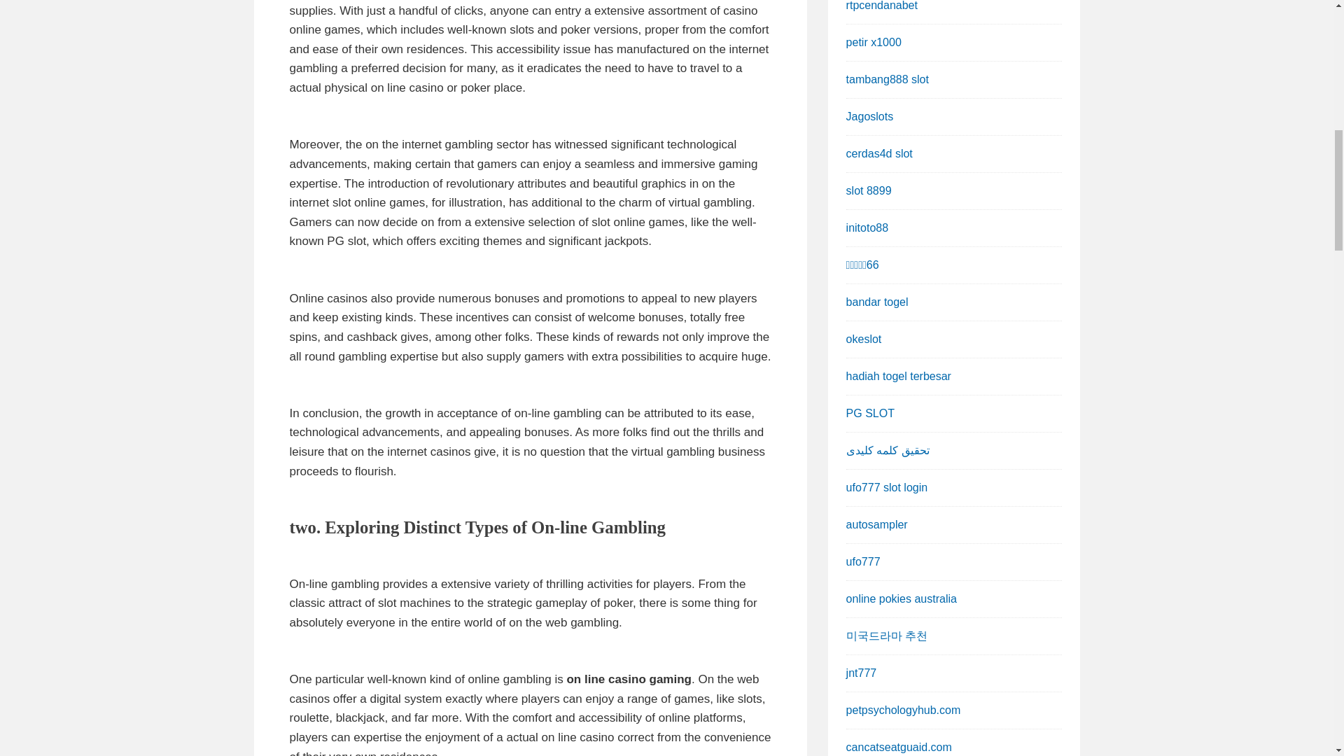 The width and height of the screenshot is (1344, 756). What do you see at coordinates (882, 6) in the screenshot?
I see `rtpcendanabet` at bounding box center [882, 6].